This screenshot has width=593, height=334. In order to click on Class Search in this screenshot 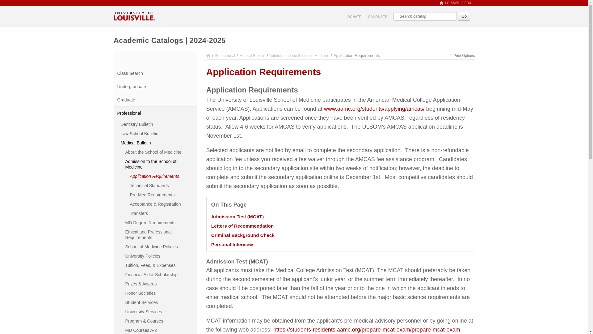, I will do `click(155, 73)`.